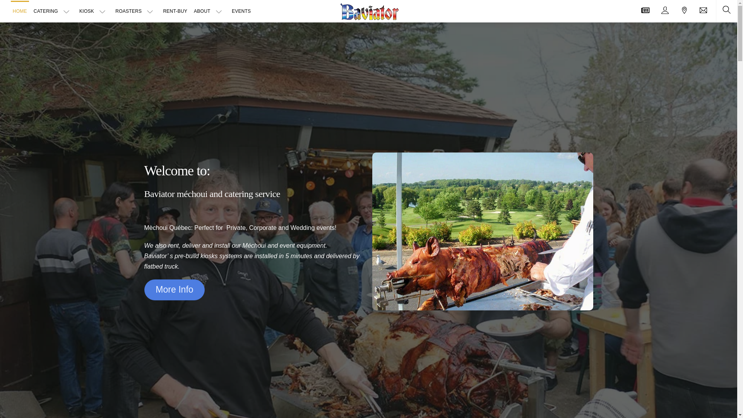 The image size is (743, 418). Describe the element at coordinates (302, 228) in the screenshot. I see `Wedding` at that location.